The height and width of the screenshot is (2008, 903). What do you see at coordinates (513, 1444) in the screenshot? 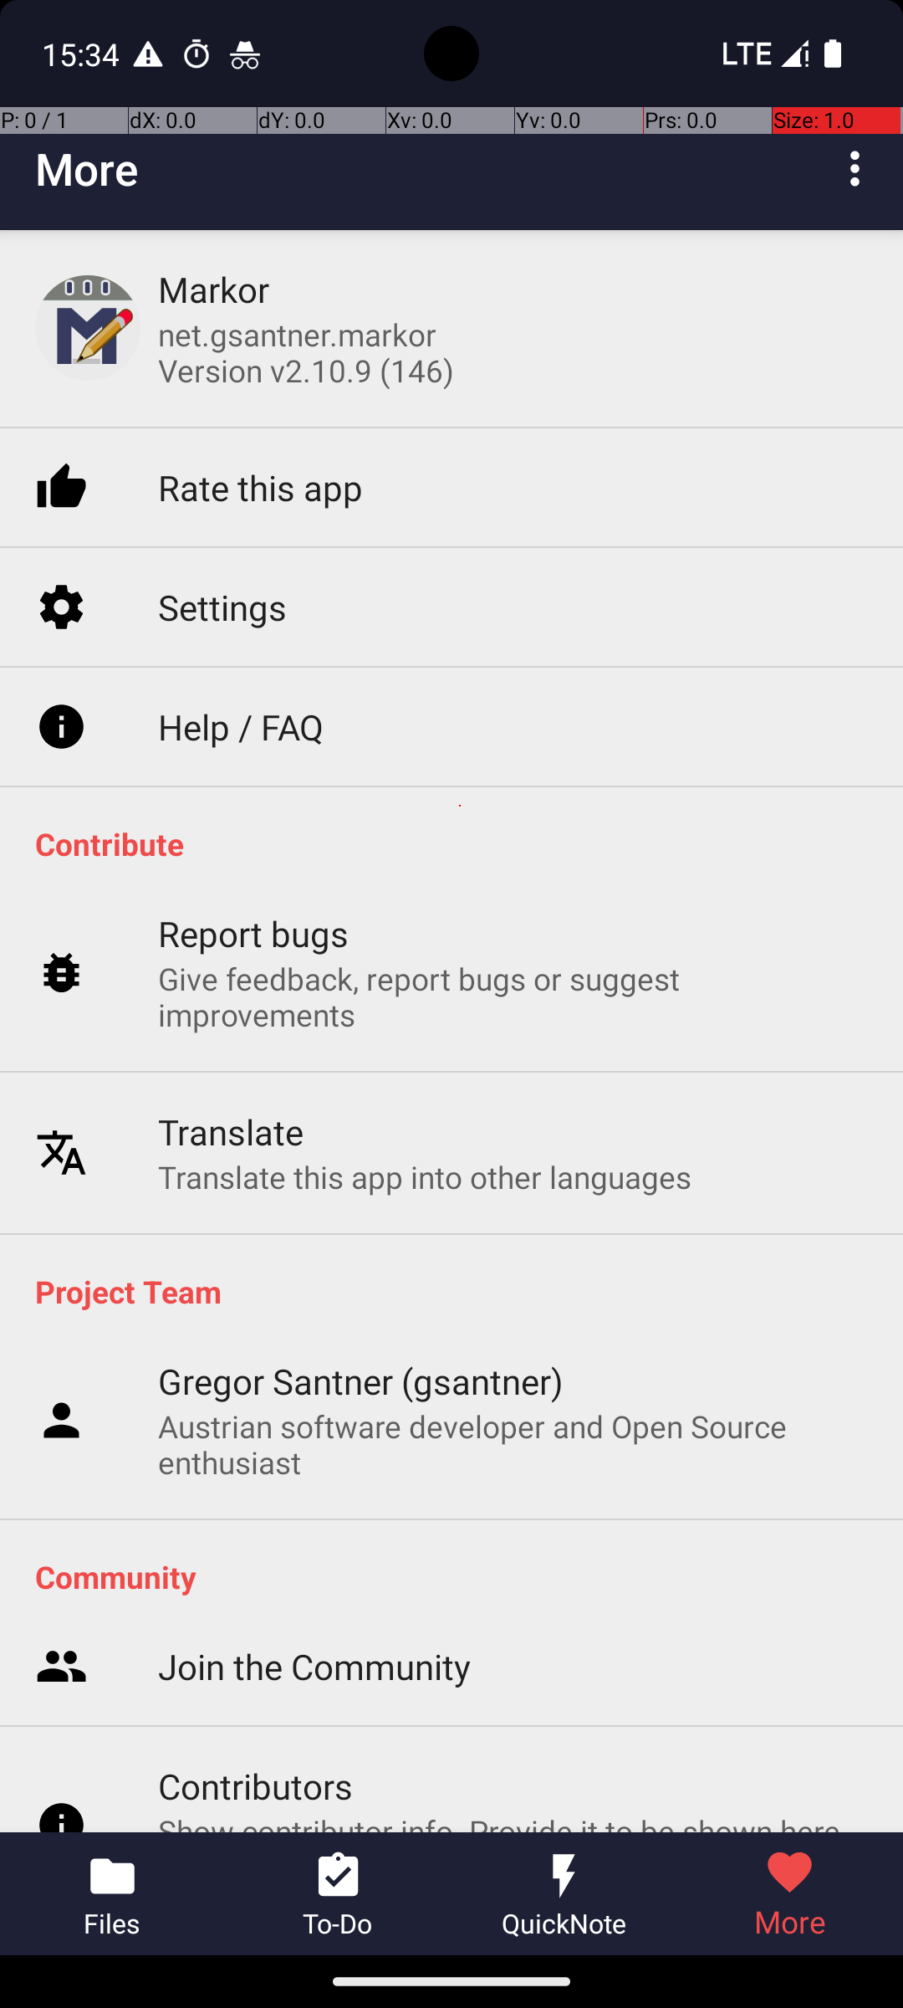
I see `Austrian software developer and Open Source enthusiast` at bounding box center [513, 1444].